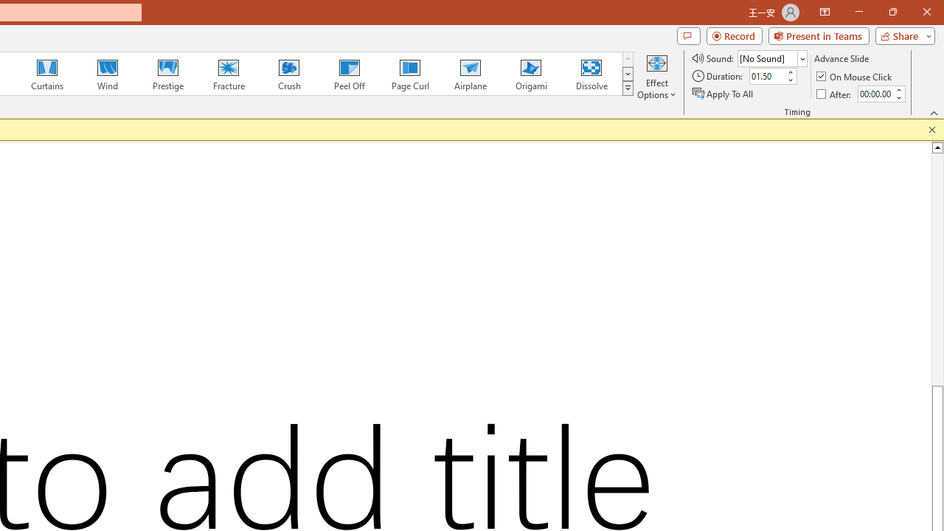 The width and height of the screenshot is (944, 531). I want to click on Less, so click(898, 97).